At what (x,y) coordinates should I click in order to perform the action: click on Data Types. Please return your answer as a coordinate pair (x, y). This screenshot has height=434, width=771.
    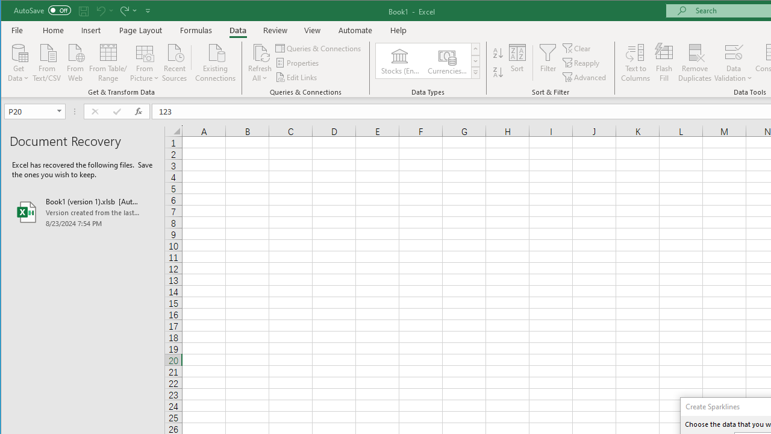
    Looking at the image, I should click on (476, 72).